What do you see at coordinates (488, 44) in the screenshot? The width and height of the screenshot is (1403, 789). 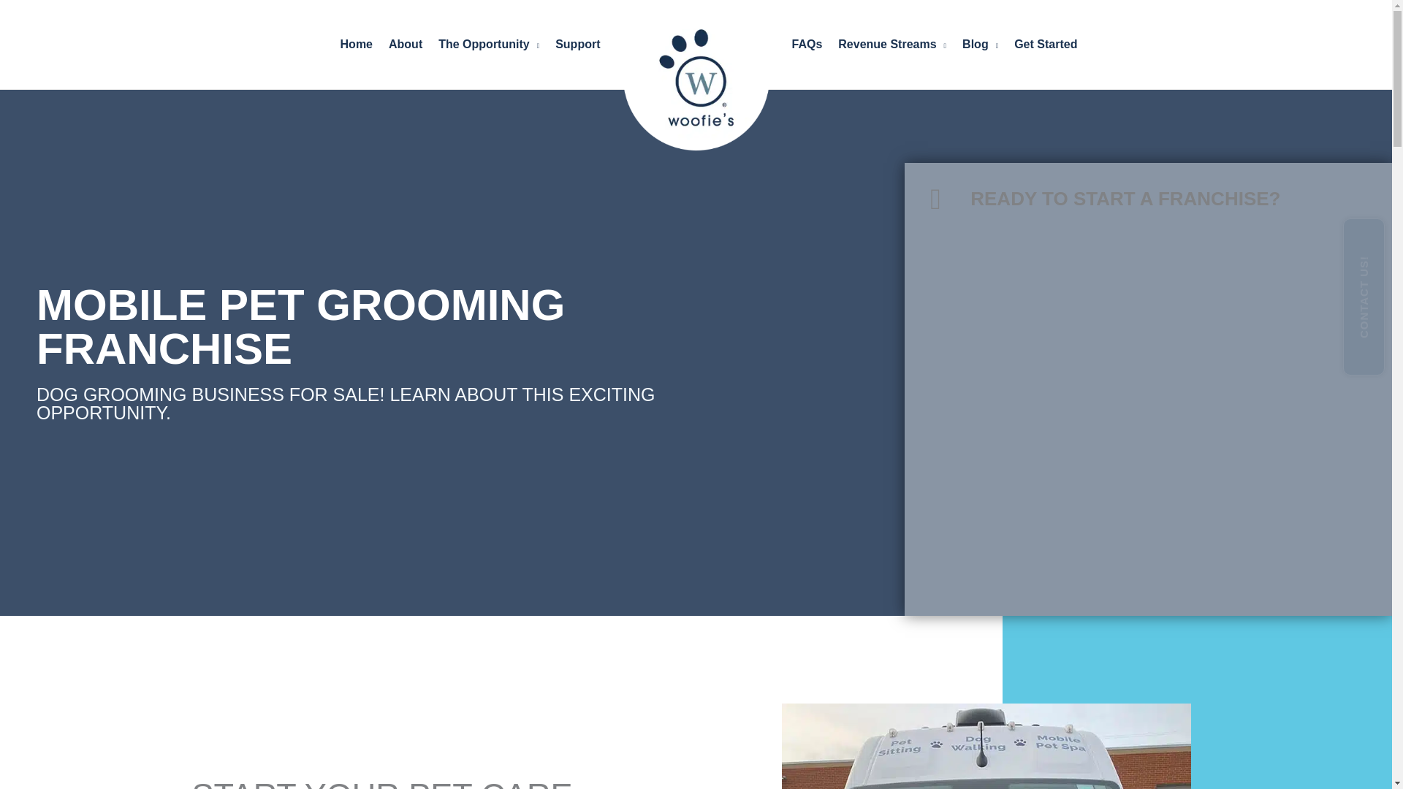 I see `The Opportunity` at bounding box center [488, 44].